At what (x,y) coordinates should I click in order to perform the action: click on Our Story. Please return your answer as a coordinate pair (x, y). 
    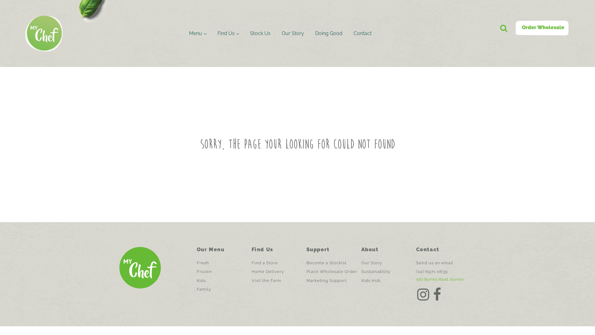
    Looking at the image, I should click on (293, 33).